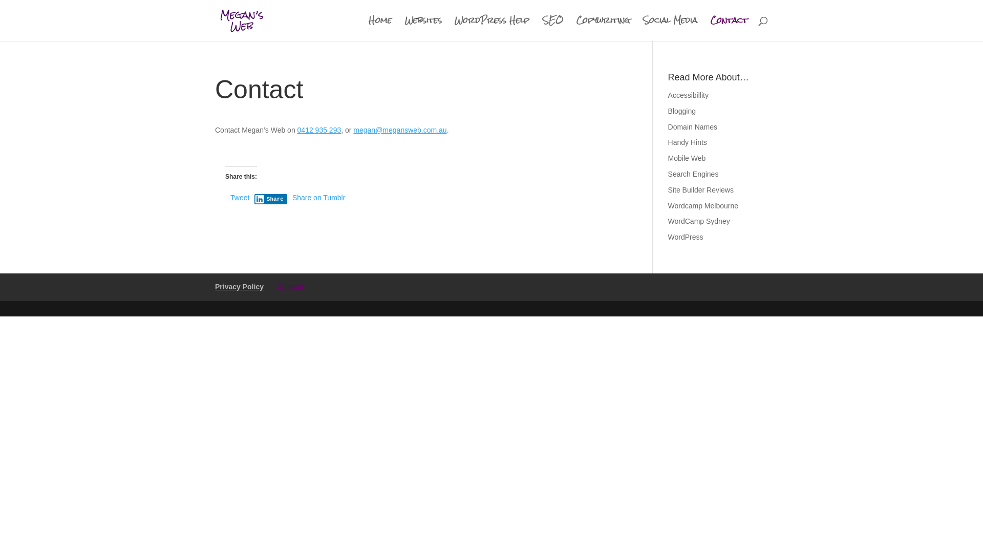 The width and height of the screenshot is (983, 553). I want to click on Contact, so click(290, 287).